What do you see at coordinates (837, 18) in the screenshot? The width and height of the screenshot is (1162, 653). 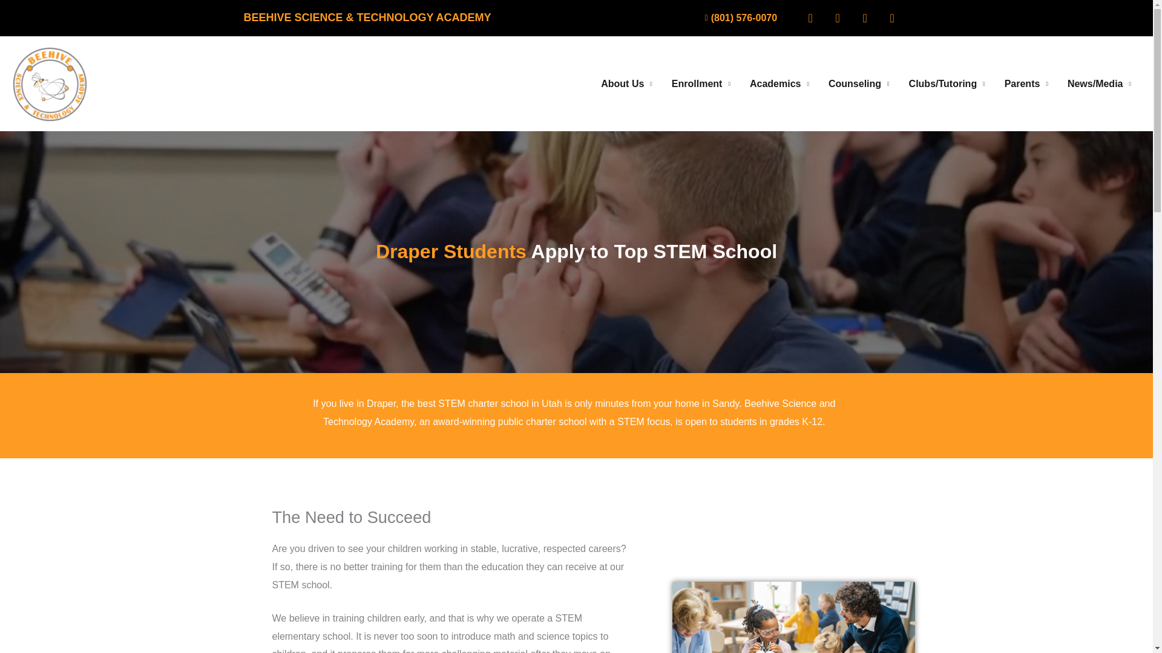 I see `Twitter` at bounding box center [837, 18].